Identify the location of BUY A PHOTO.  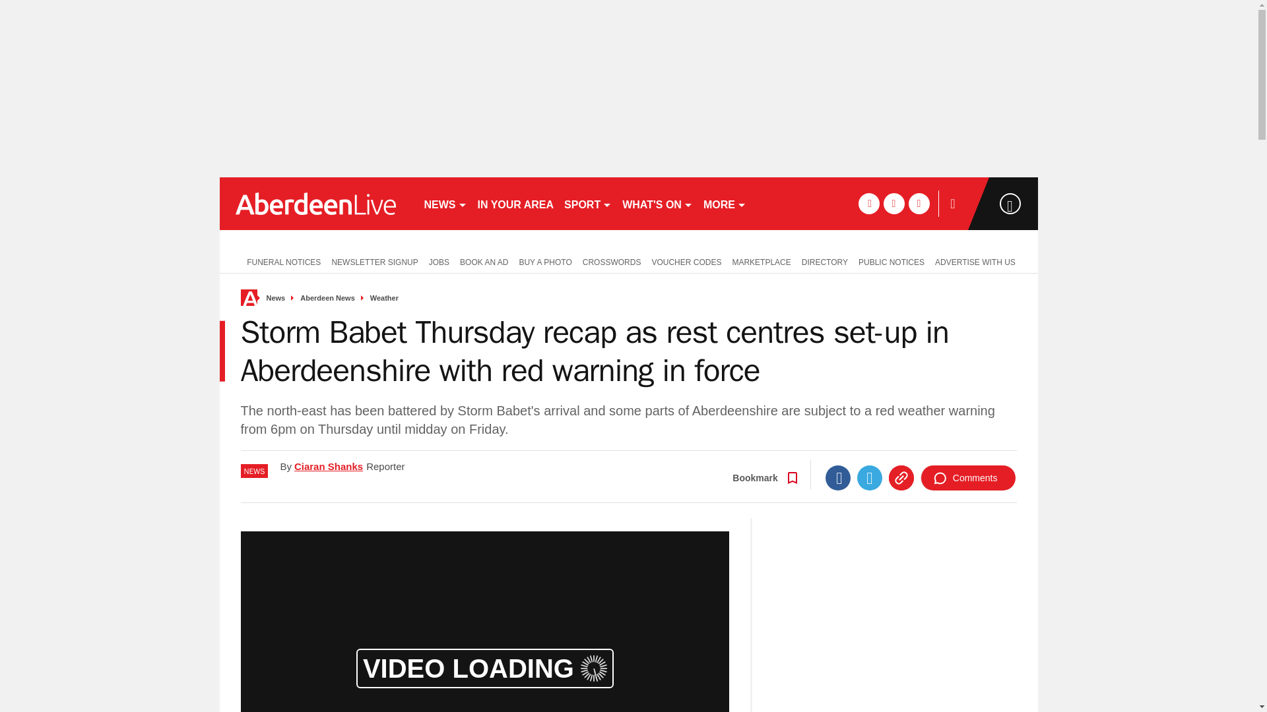
(544, 261).